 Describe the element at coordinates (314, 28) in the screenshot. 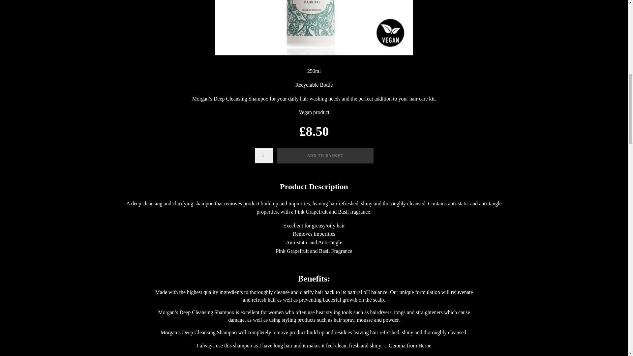

I see `womens-deep-cleansing-shampoo-250ml-vg` at that location.